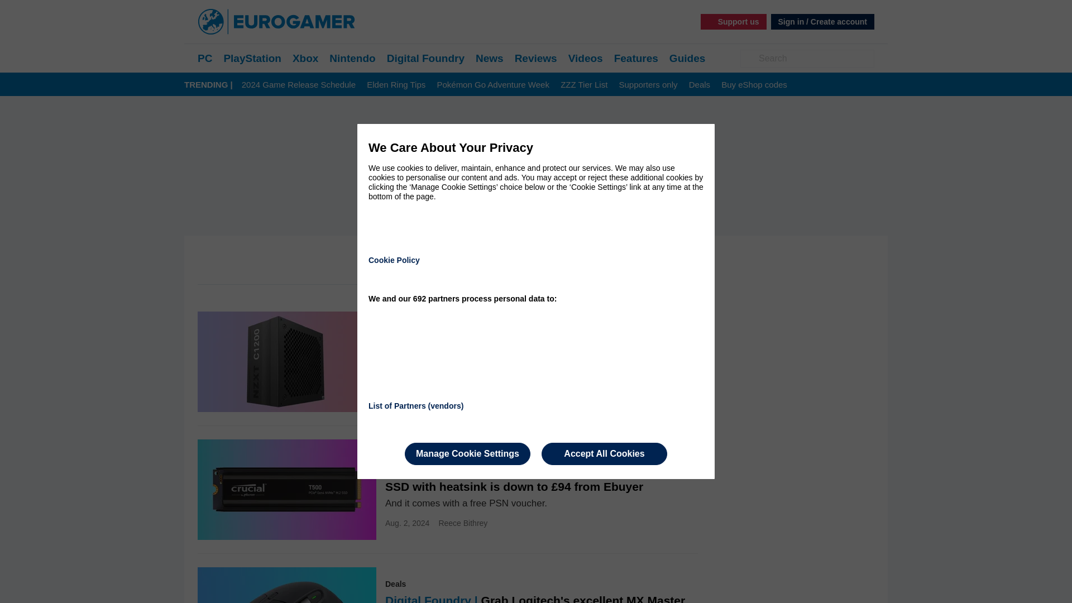 This screenshot has height=603, width=1072. I want to click on Guides, so click(687, 58).